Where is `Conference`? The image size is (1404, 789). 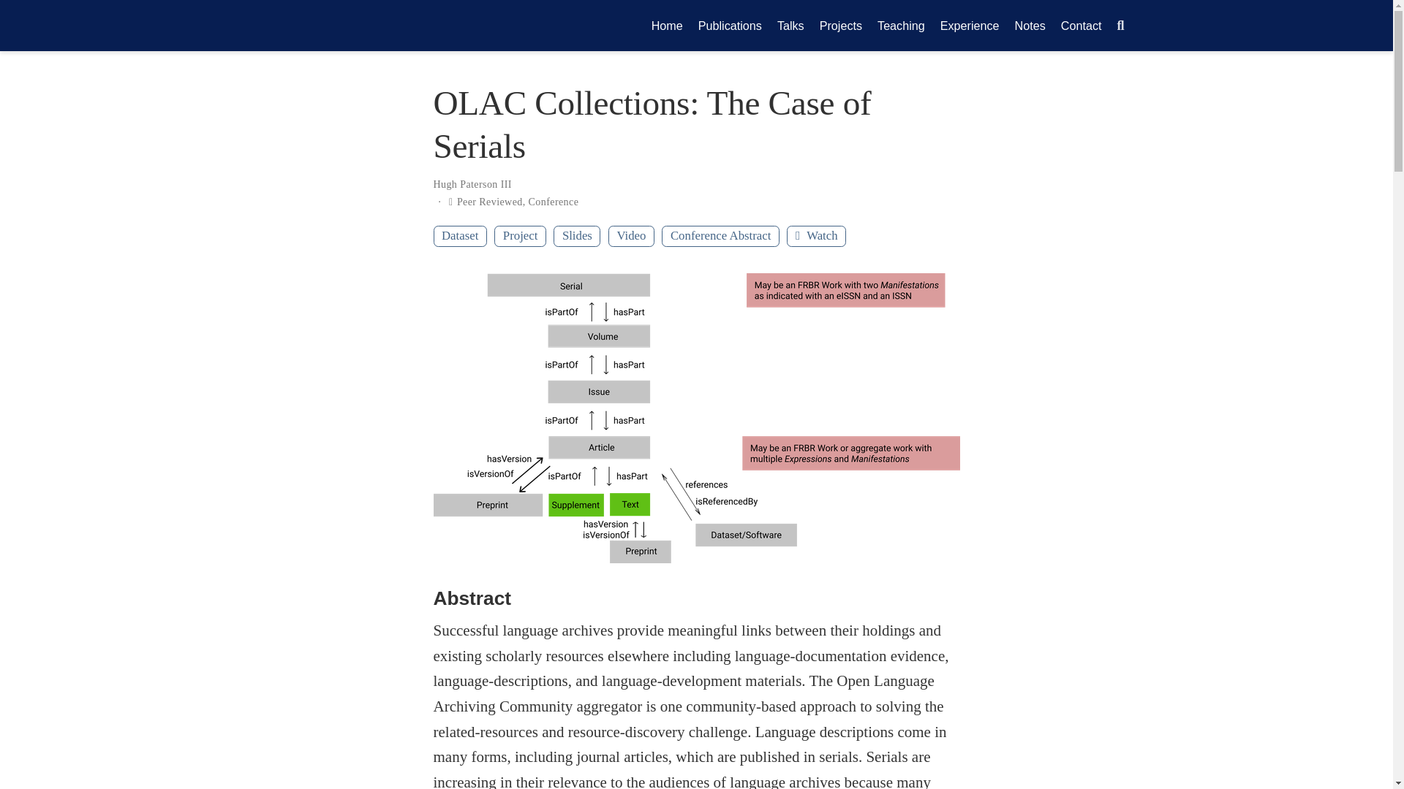 Conference is located at coordinates (554, 202).